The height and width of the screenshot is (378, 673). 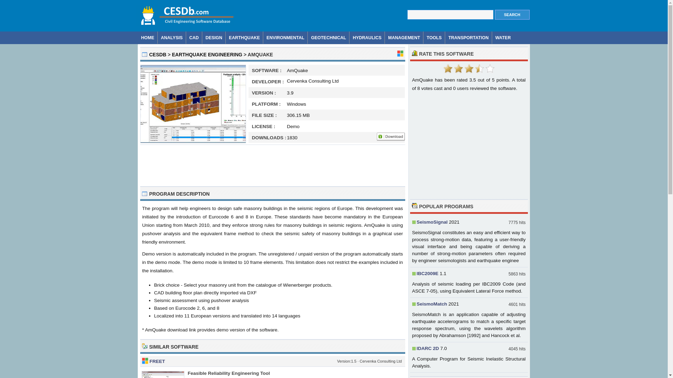 I want to click on EARTHQUAKE, so click(x=244, y=37).